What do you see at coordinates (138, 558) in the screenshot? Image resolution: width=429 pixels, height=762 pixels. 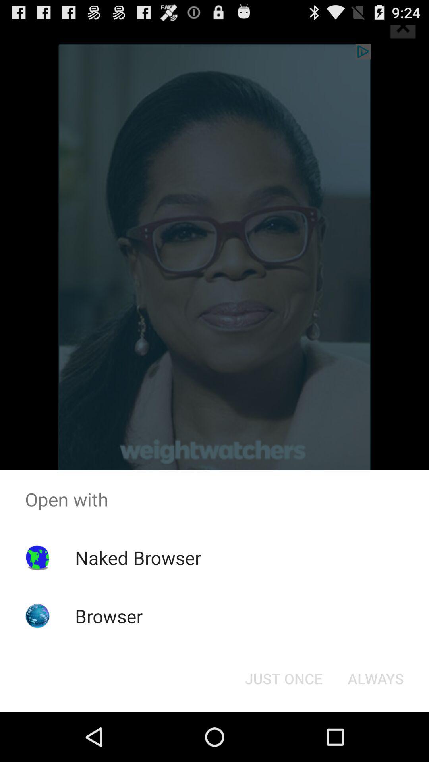 I see `choose the app above the browser app` at bounding box center [138, 558].